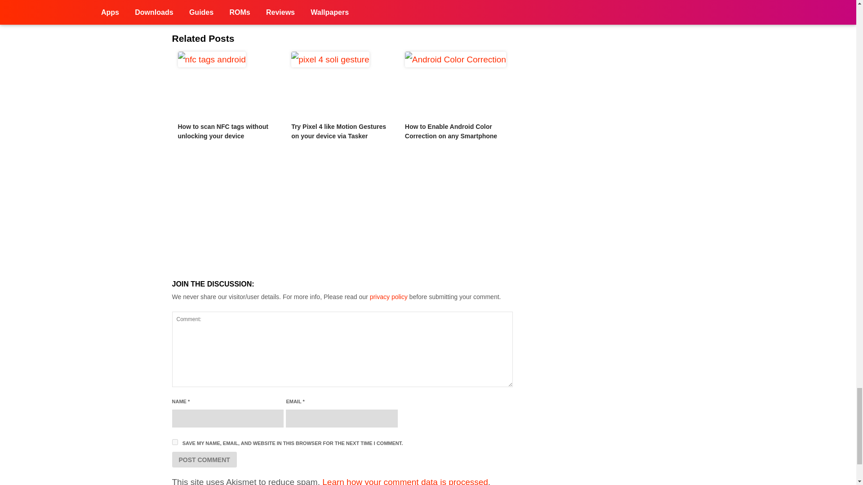 This screenshot has width=863, height=485. Describe the element at coordinates (405, 481) in the screenshot. I see `Learn how your comment data is processed` at that location.